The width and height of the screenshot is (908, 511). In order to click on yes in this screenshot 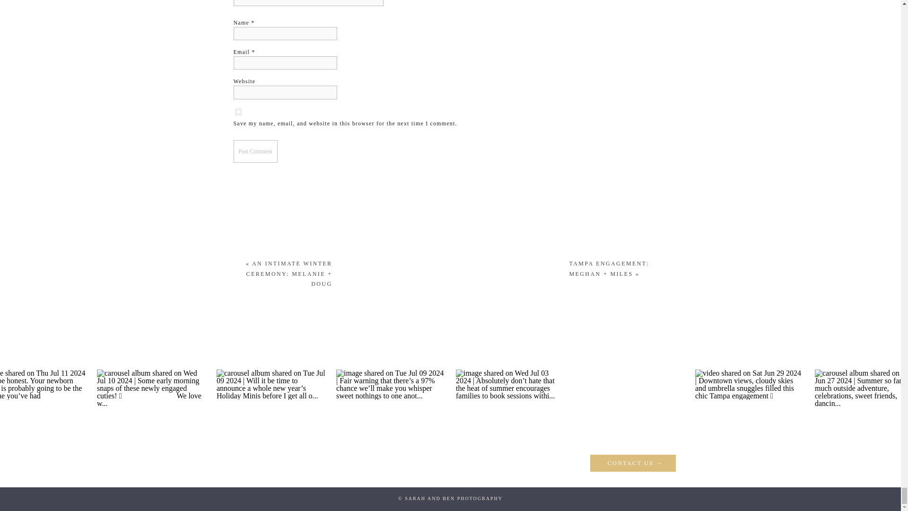, I will do `click(238, 112)`.